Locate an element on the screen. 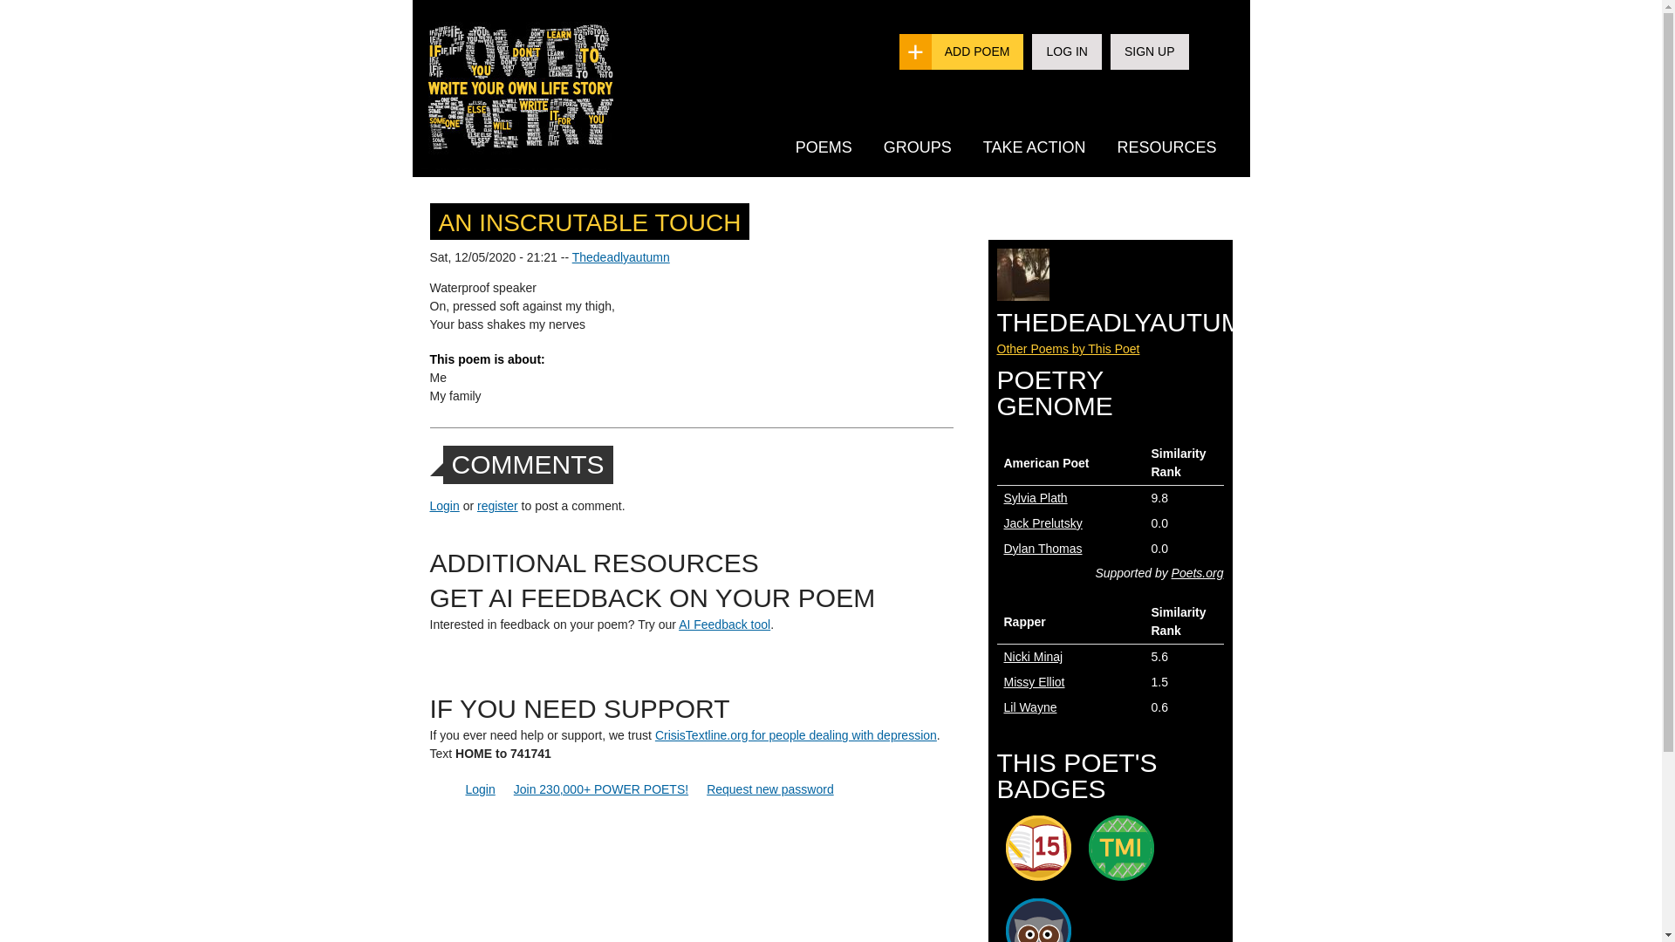  LOG IN is located at coordinates (1066, 51).